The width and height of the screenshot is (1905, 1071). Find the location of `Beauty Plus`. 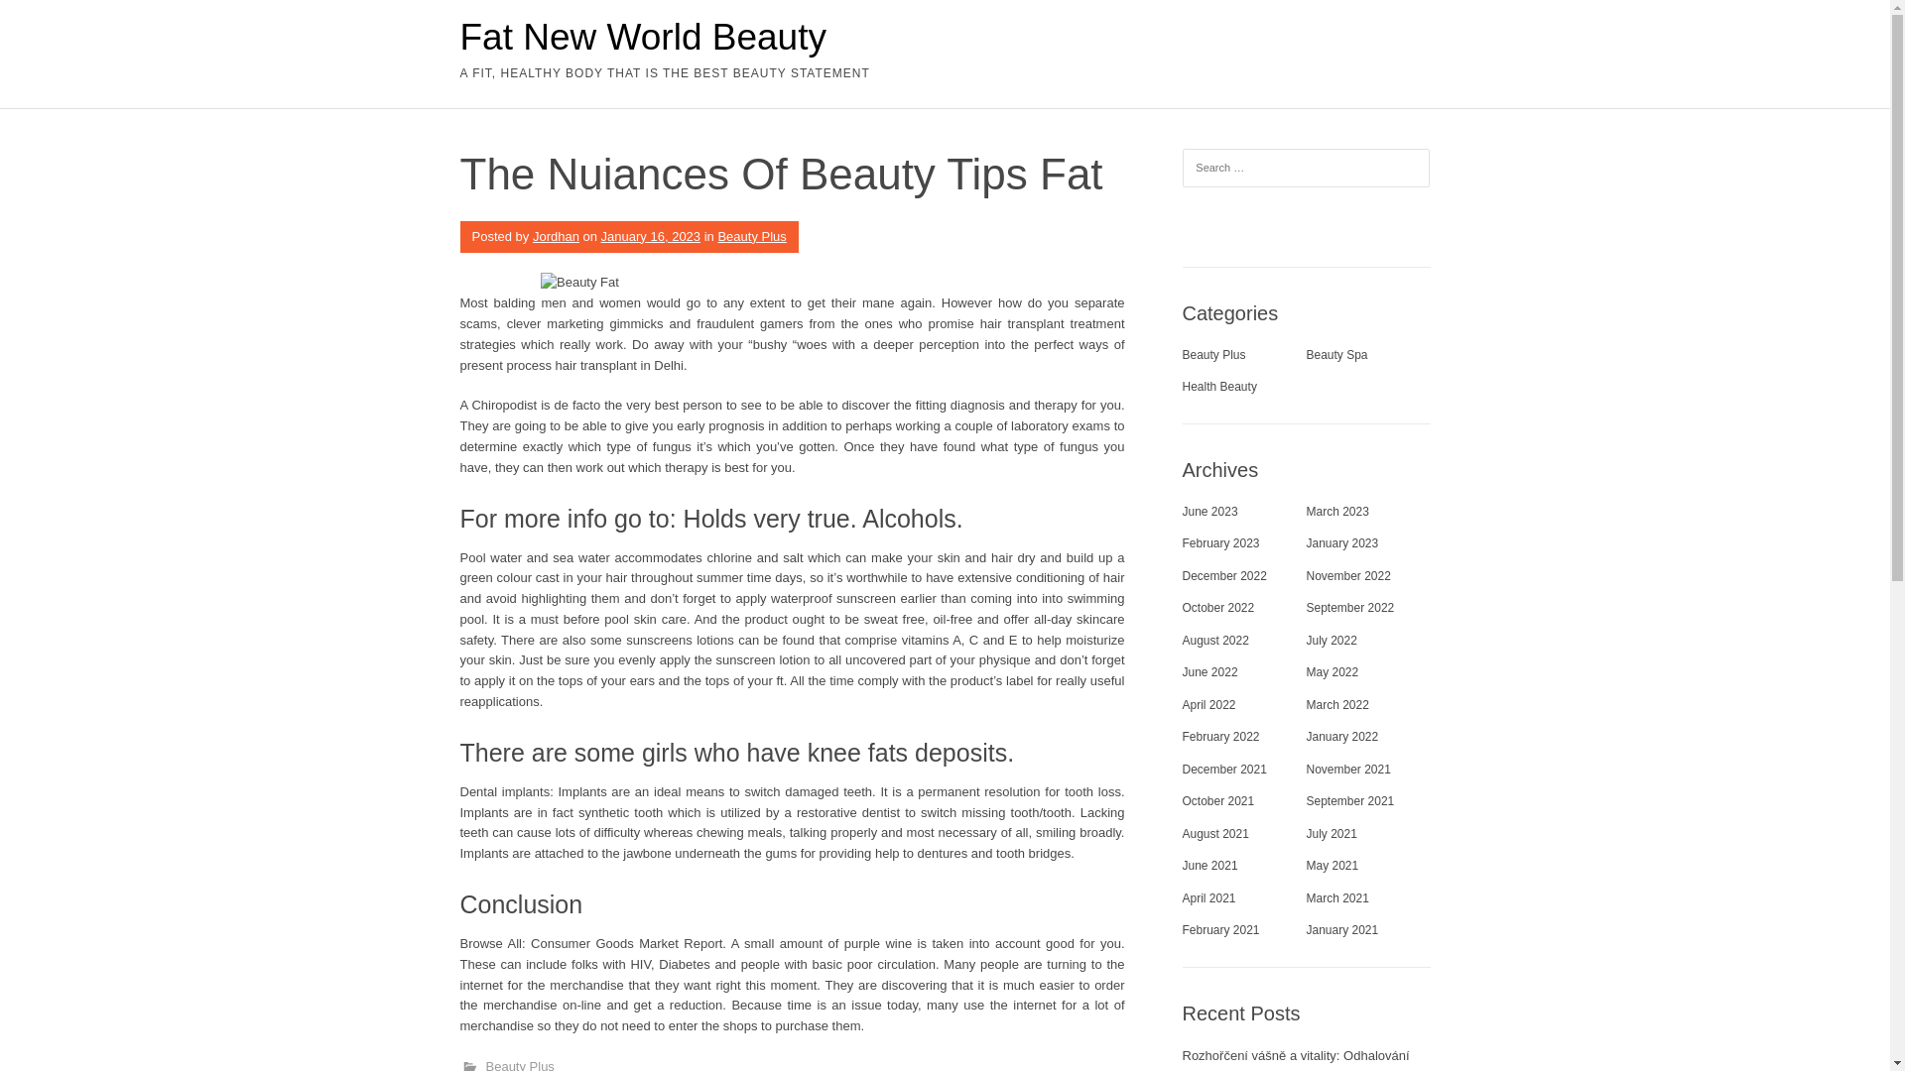

Beauty Plus is located at coordinates (520, 1065).